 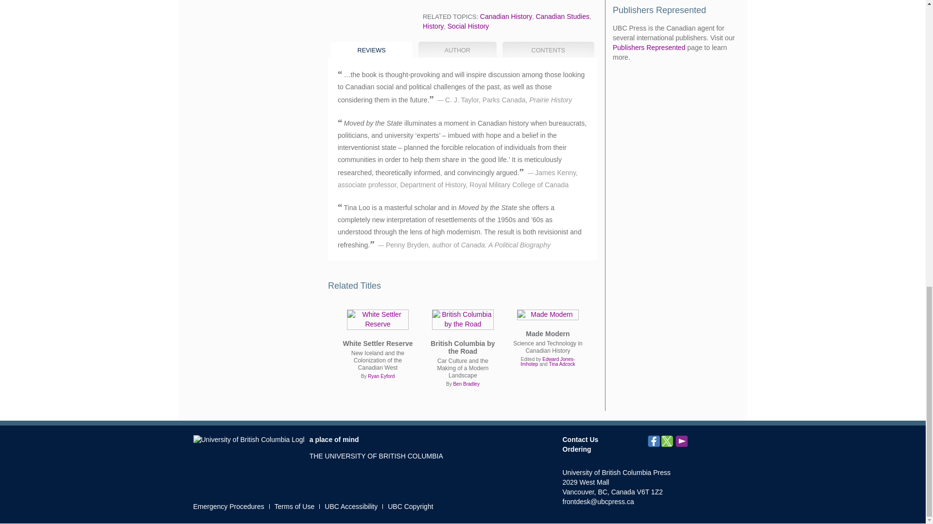 I want to click on Instagram page, so click(x=709, y=442).